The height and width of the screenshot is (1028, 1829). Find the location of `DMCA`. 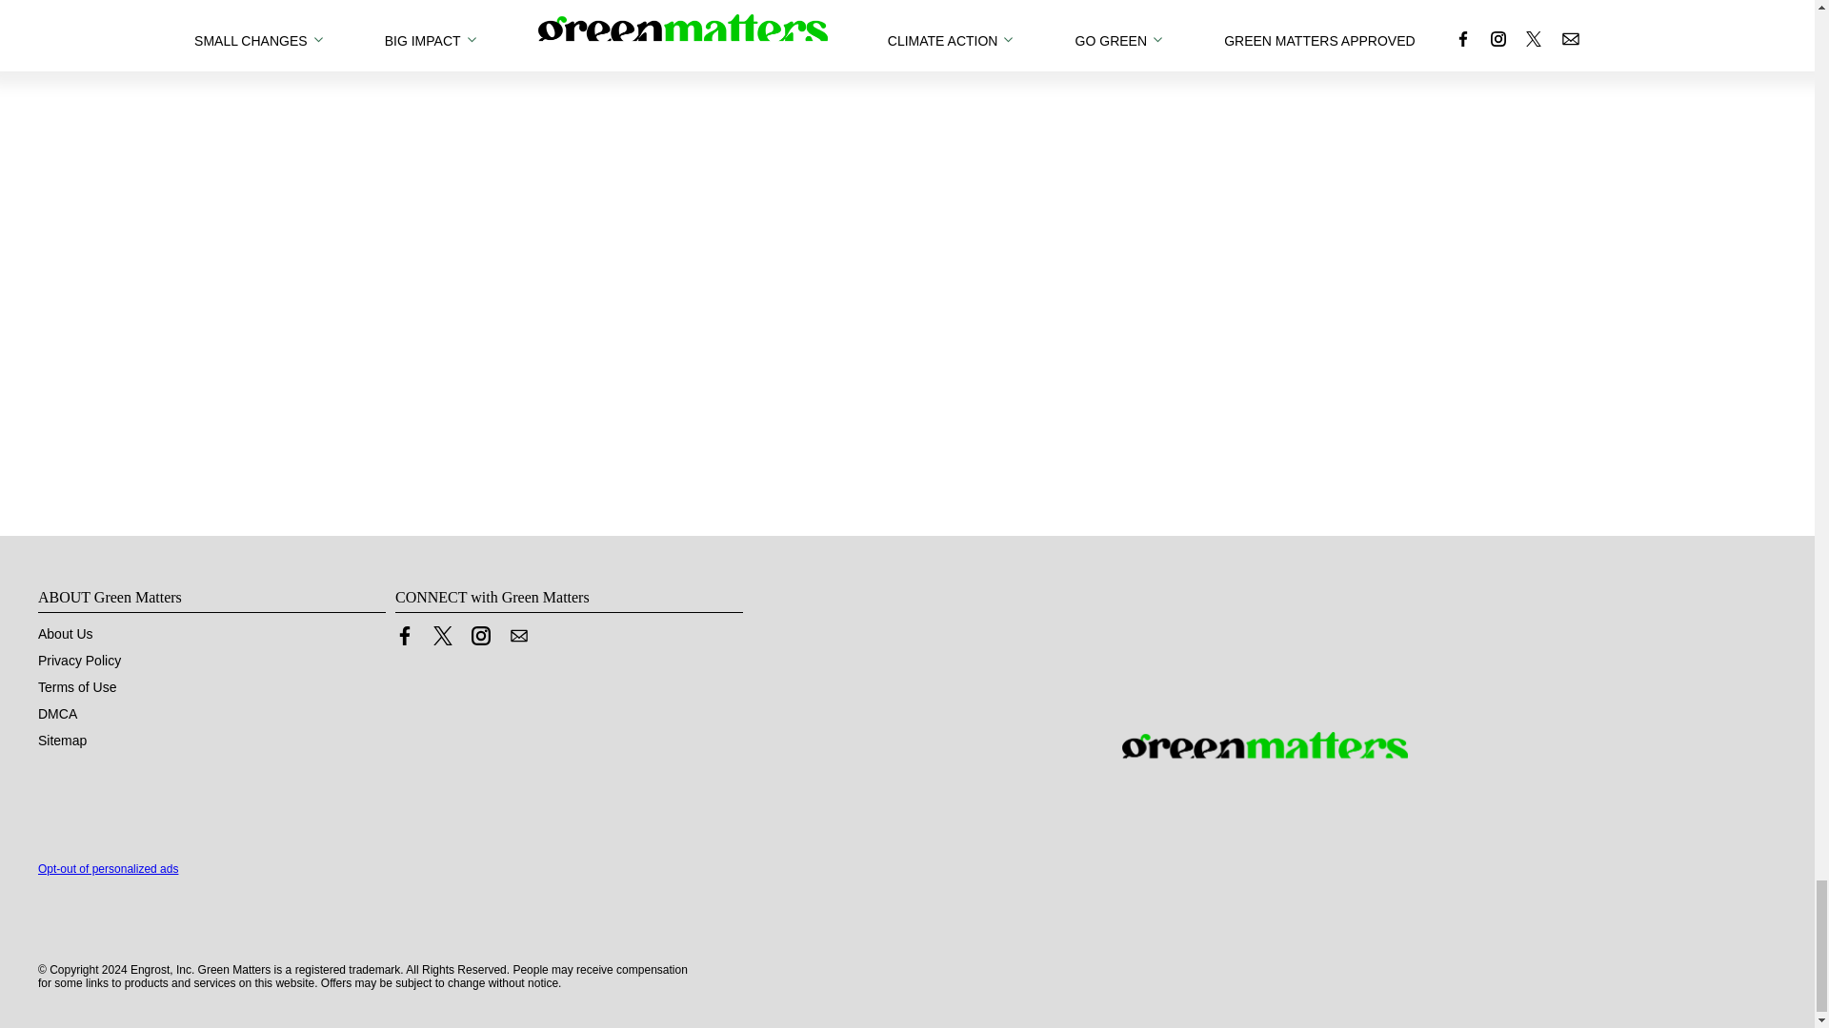

DMCA is located at coordinates (57, 714).